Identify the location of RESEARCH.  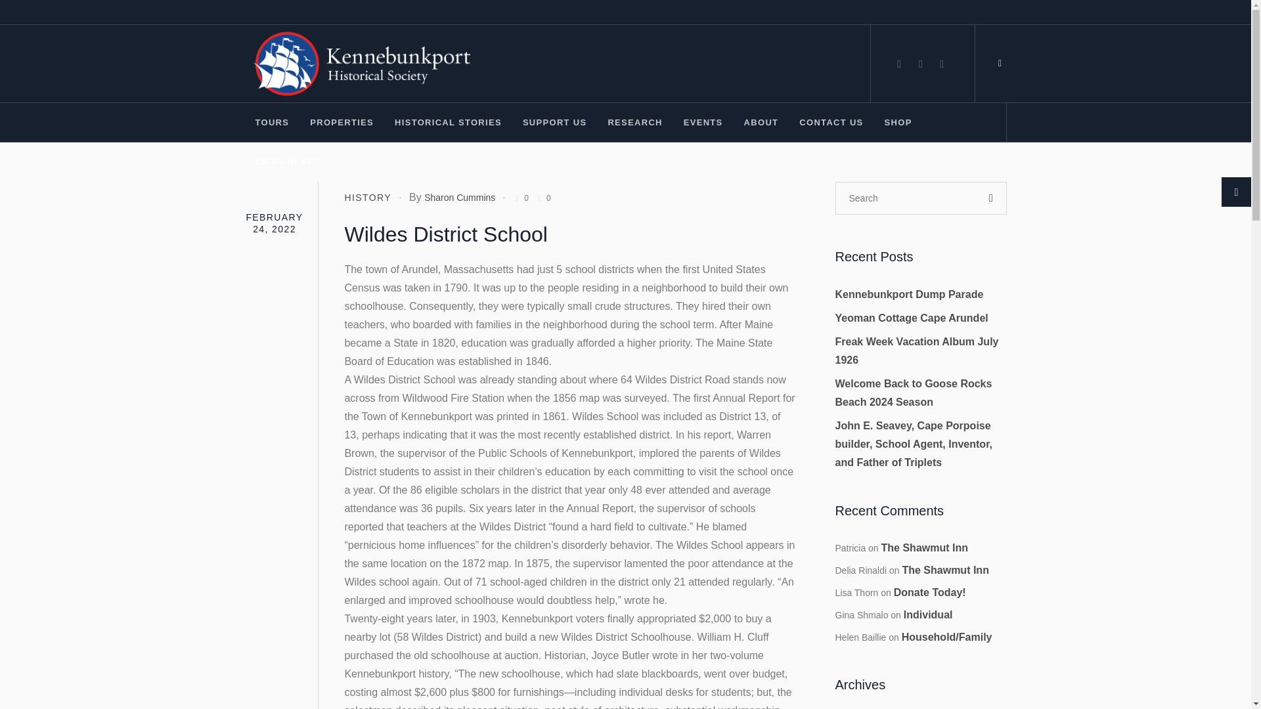
(634, 122).